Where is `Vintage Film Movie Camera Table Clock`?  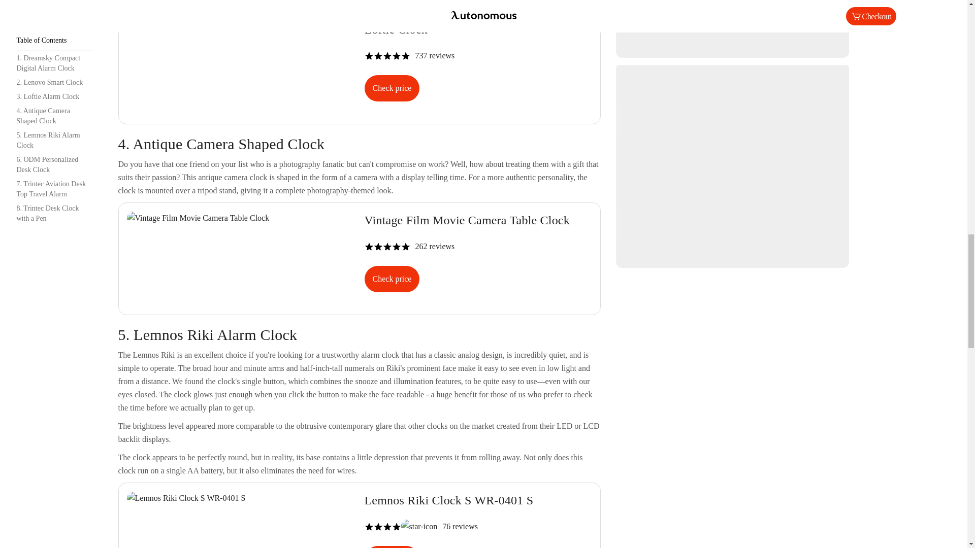 Vintage Film Movie Camera Table Clock is located at coordinates (392, 547).